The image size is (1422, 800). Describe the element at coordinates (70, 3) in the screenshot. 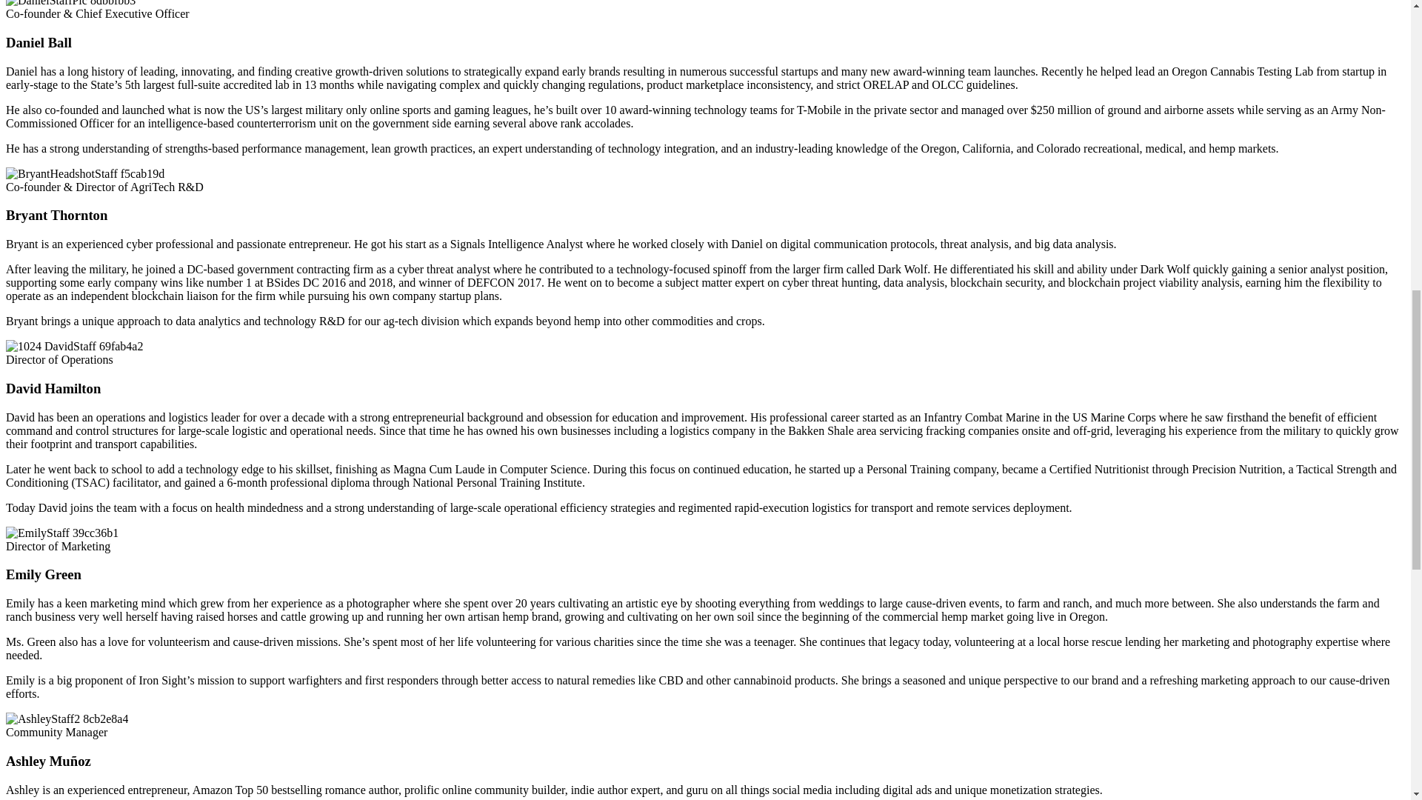

I see `Team 1` at that location.